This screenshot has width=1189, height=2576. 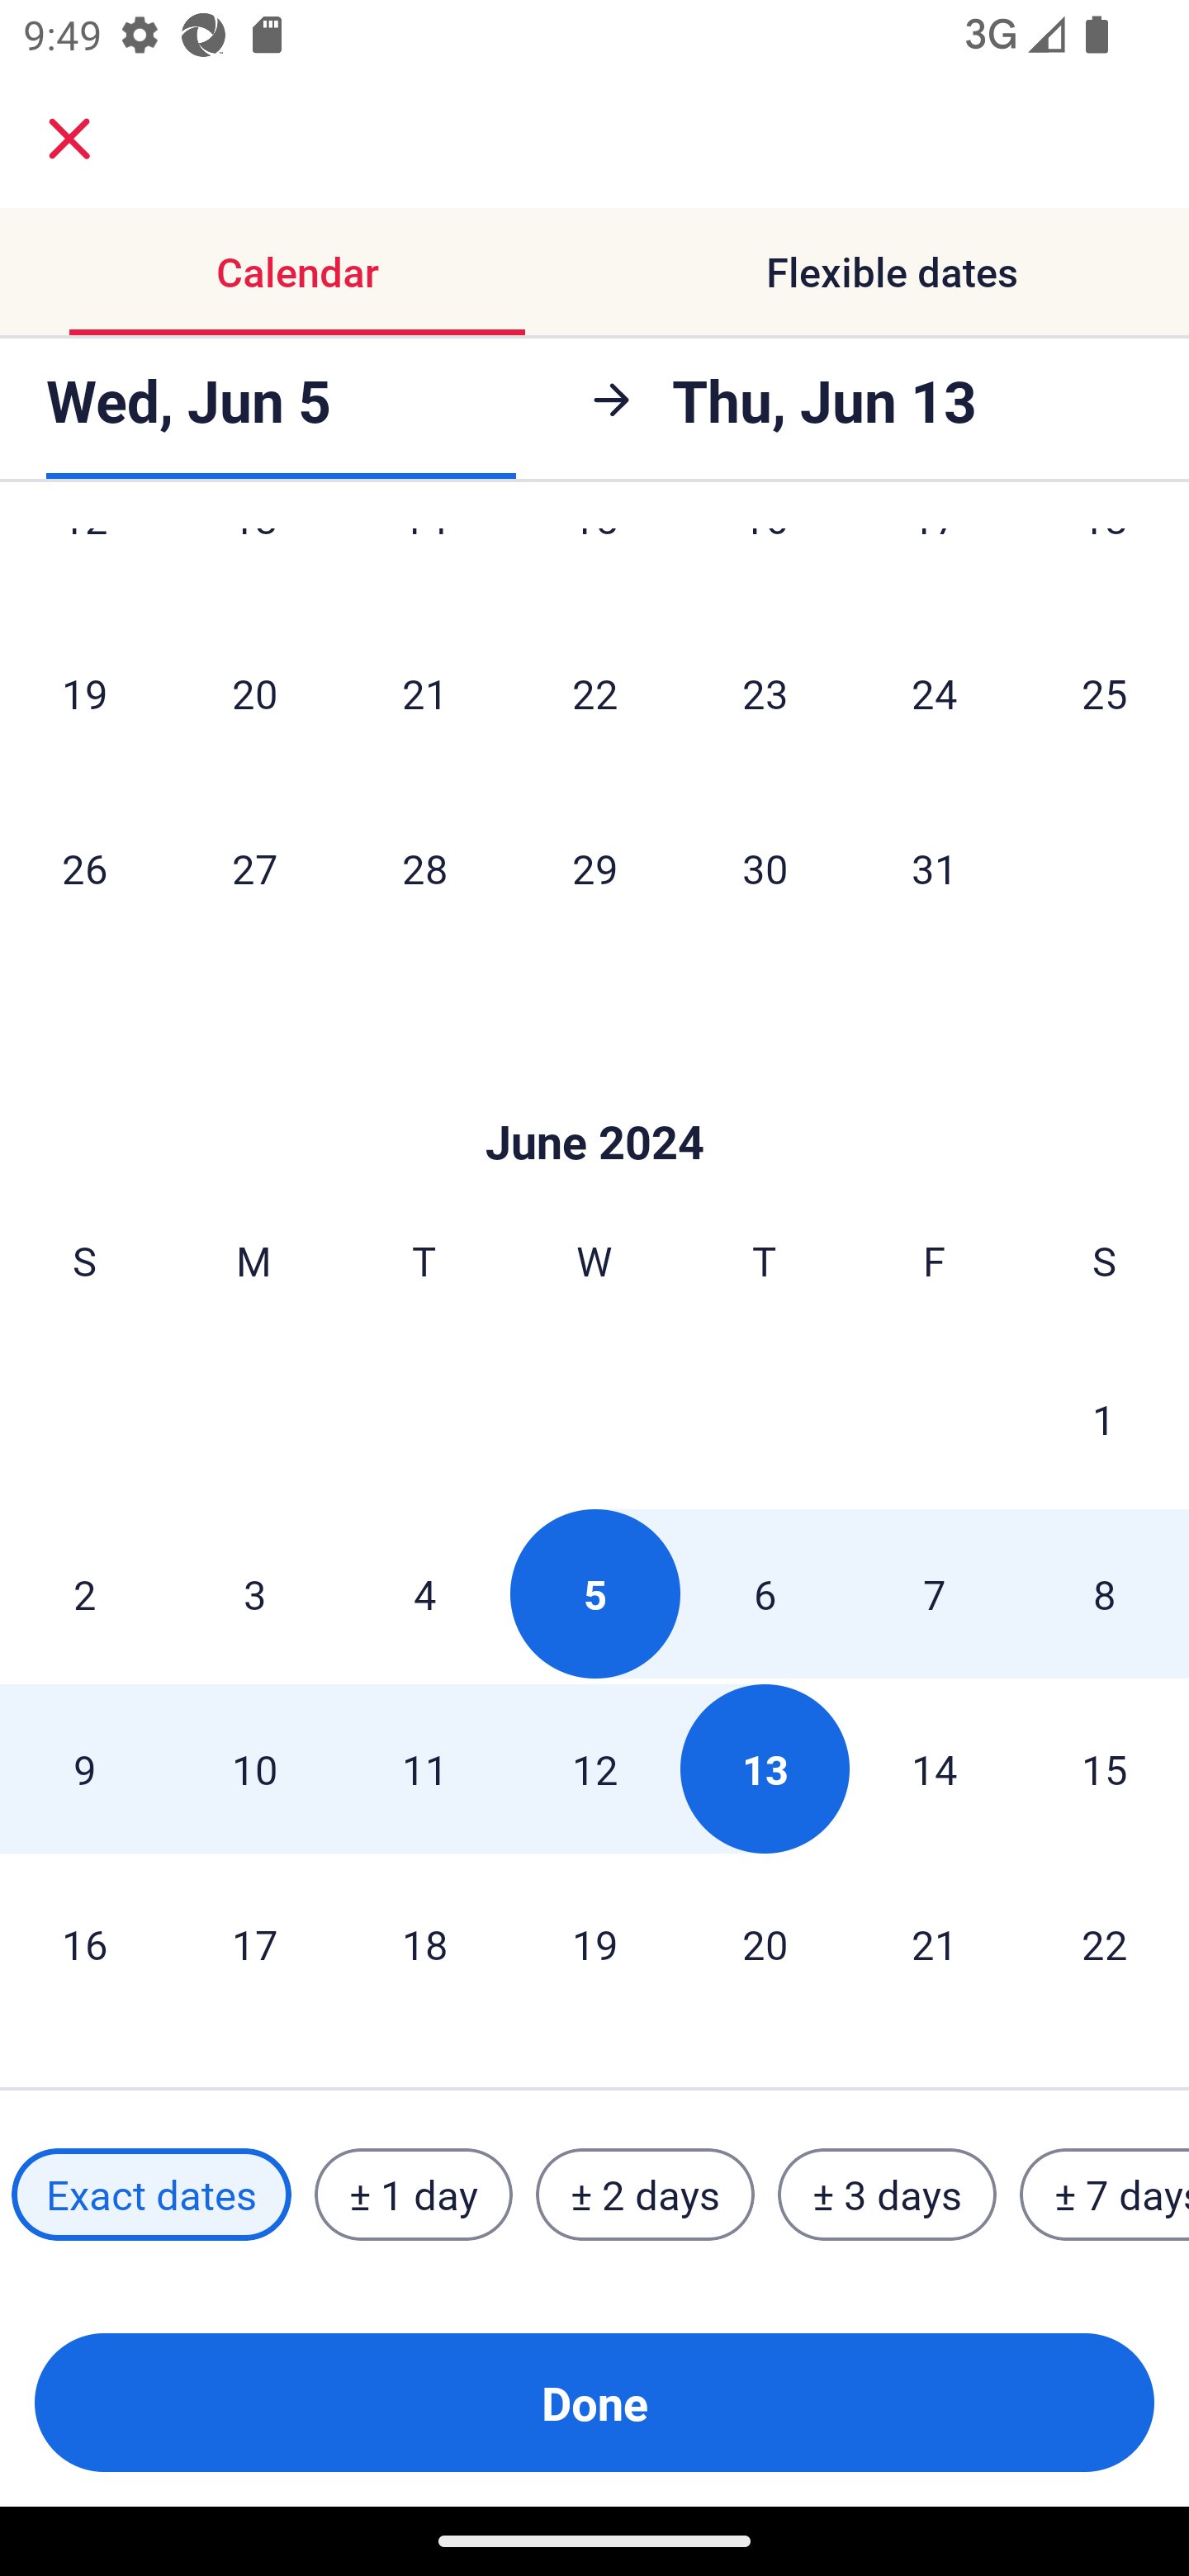 What do you see at coordinates (1105, 1769) in the screenshot?
I see `15 Saturday, June 15, 2024` at bounding box center [1105, 1769].